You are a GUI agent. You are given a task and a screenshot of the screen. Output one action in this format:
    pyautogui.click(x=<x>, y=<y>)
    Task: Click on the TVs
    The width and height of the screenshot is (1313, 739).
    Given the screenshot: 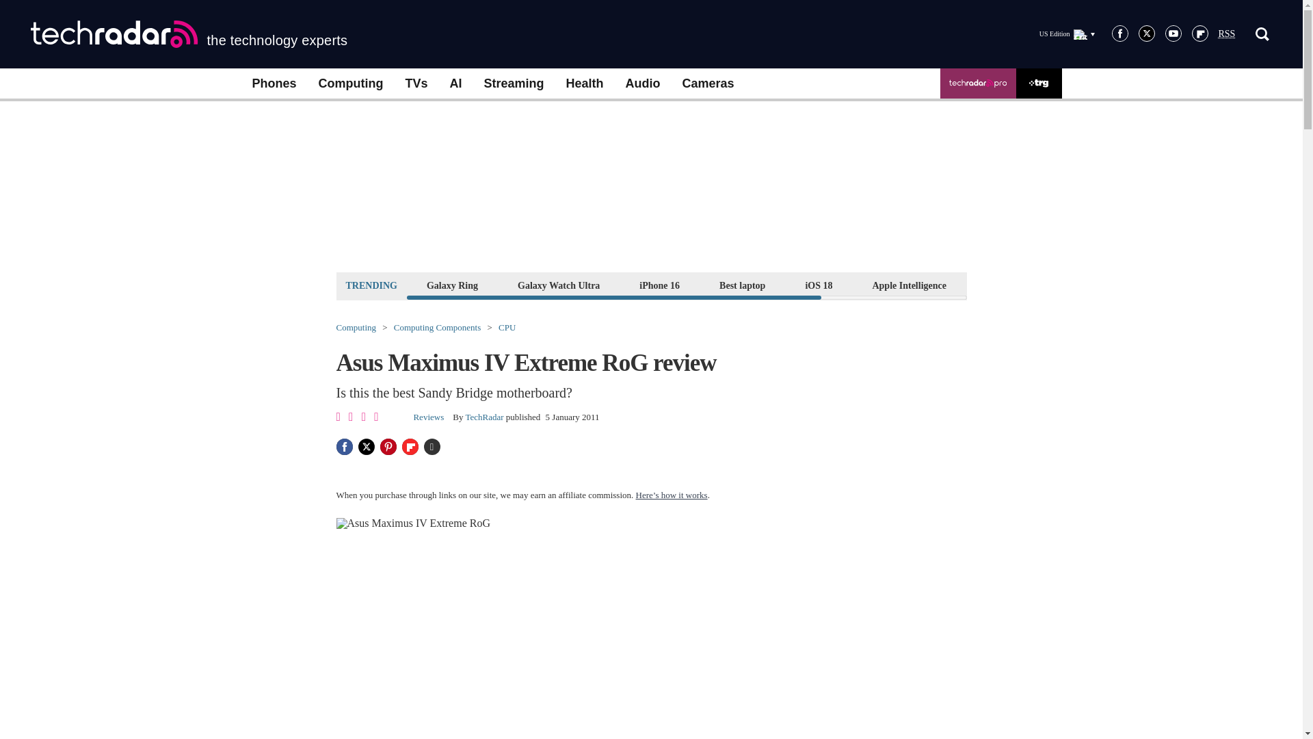 What is the action you would take?
    pyautogui.click(x=416, y=83)
    